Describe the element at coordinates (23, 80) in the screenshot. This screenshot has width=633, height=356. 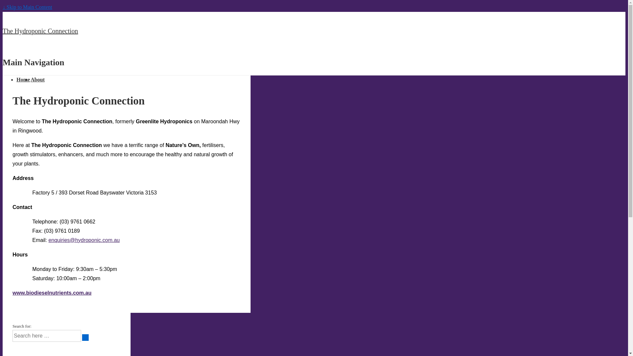
I see `Home` at that location.